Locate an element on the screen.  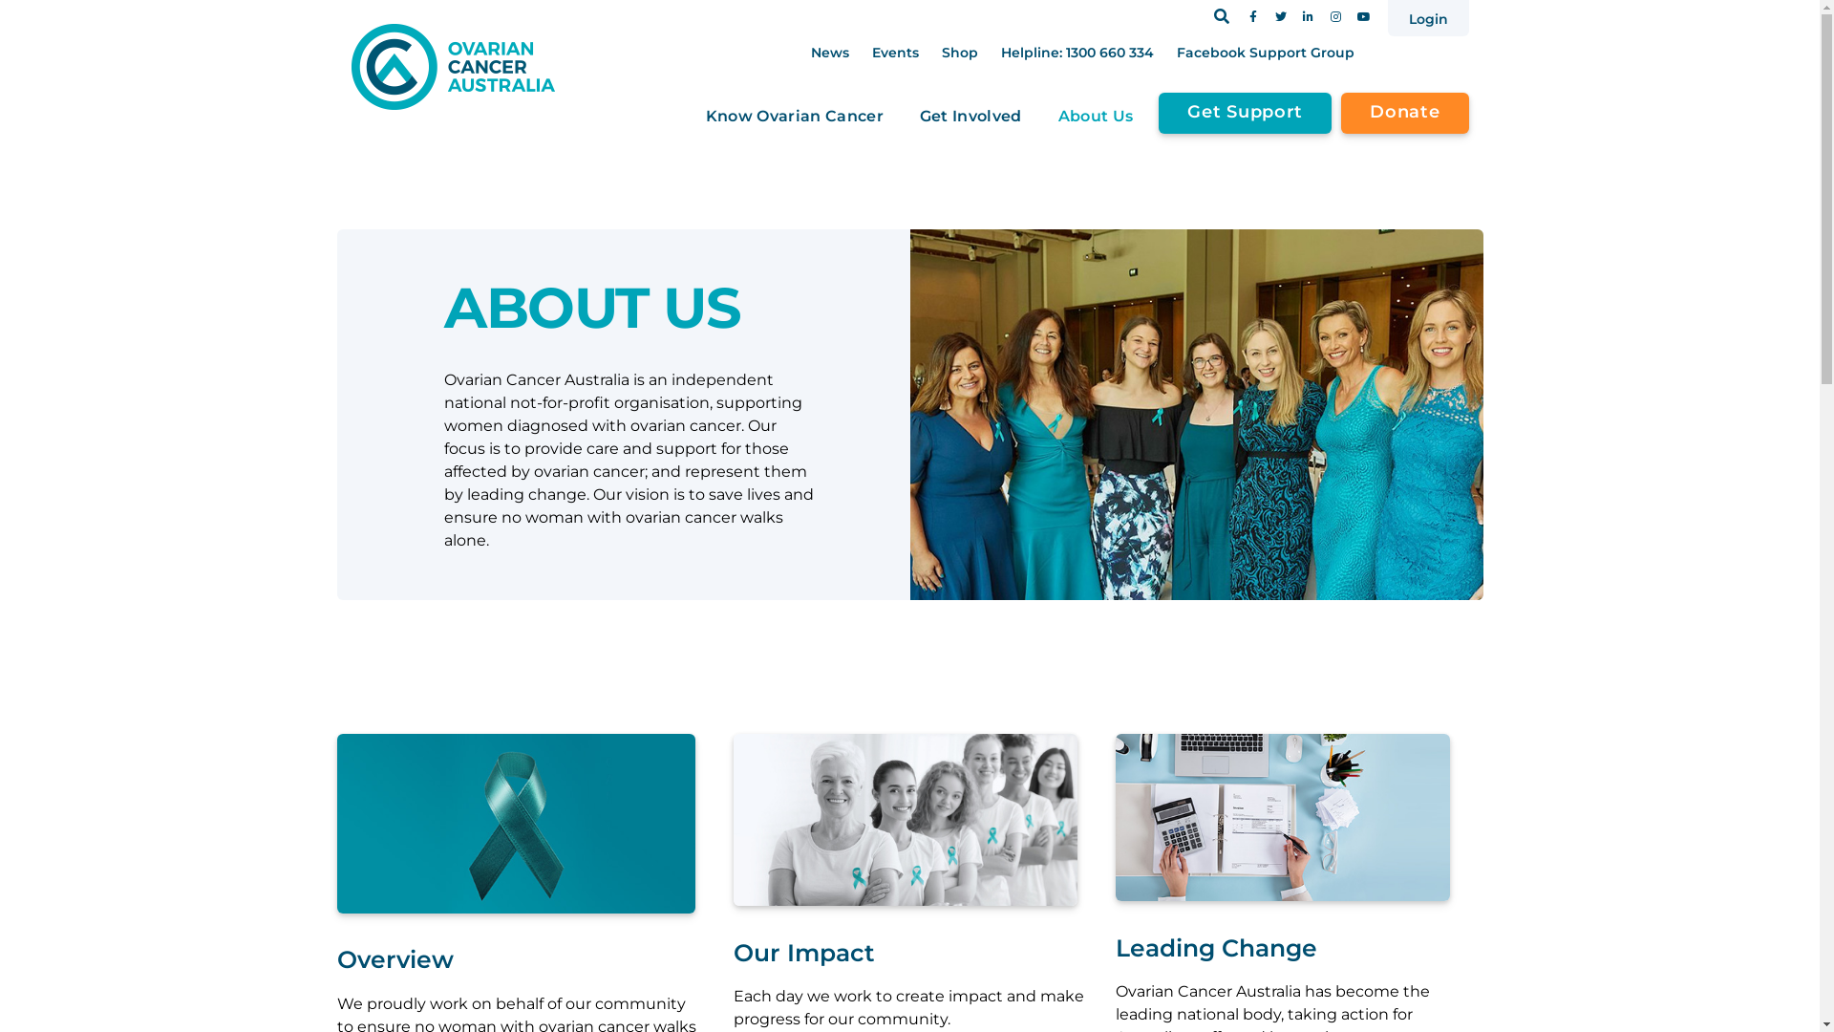
Get Involved is located at coordinates (970, 117).